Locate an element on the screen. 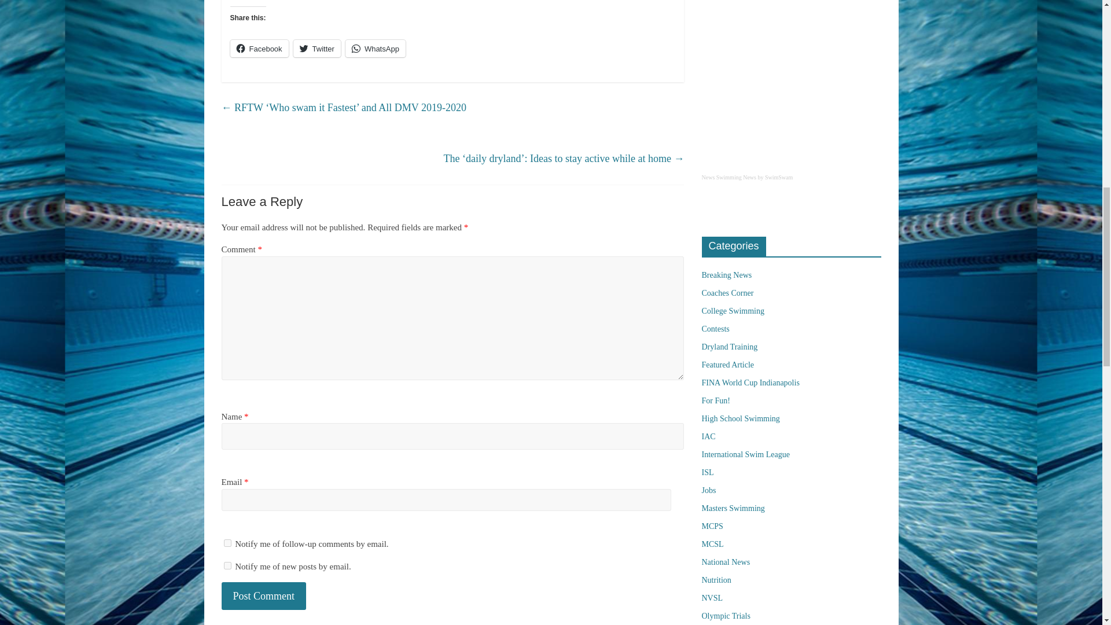 This screenshot has width=1111, height=625. Breaking News is located at coordinates (726, 274).